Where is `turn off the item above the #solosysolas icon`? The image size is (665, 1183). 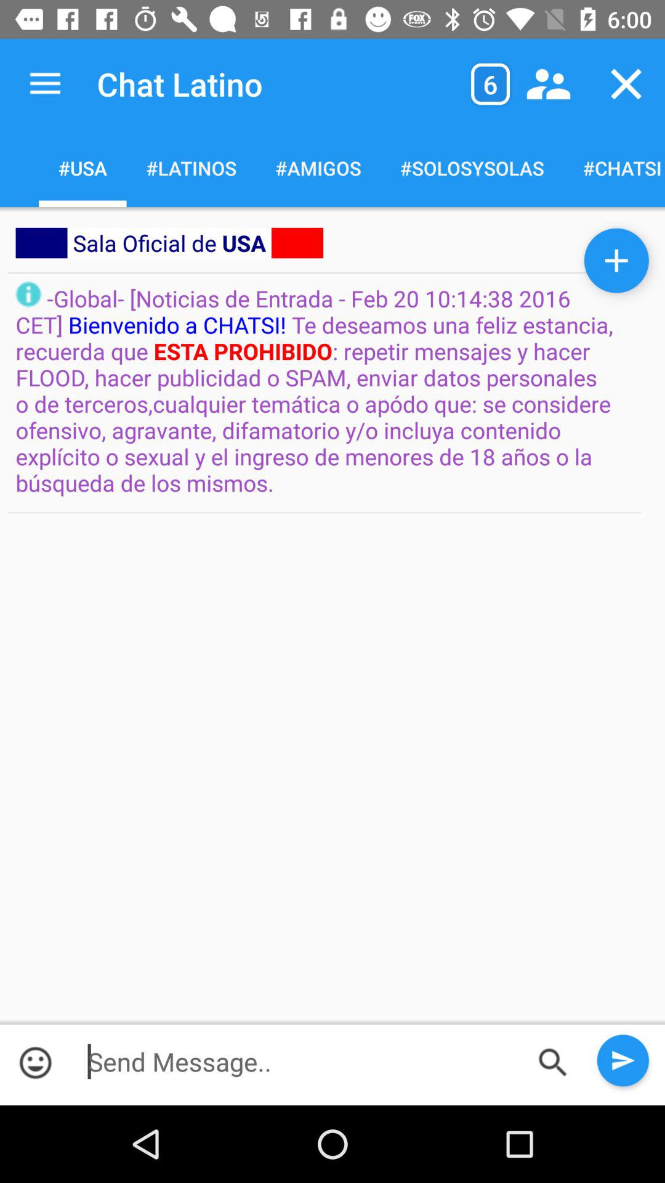
turn off the item above the #solosysolas icon is located at coordinates (548, 84).